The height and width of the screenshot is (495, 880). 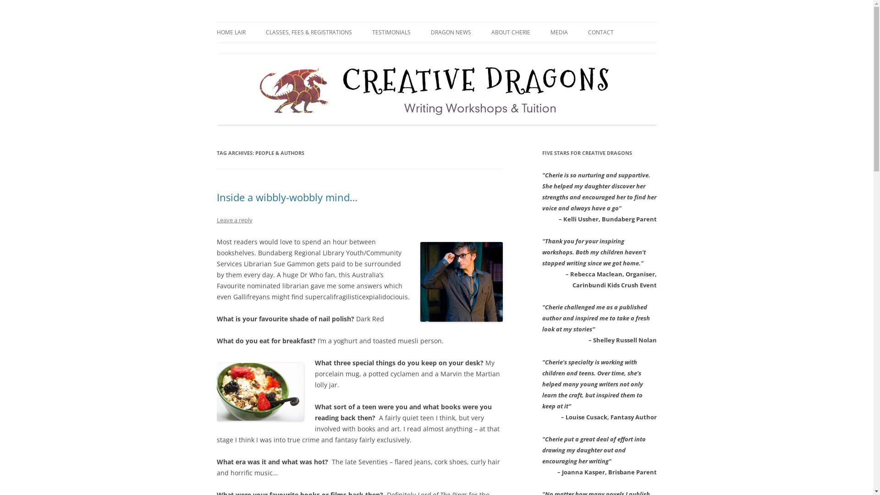 What do you see at coordinates (231, 33) in the screenshot?
I see `HOME LAIR` at bounding box center [231, 33].